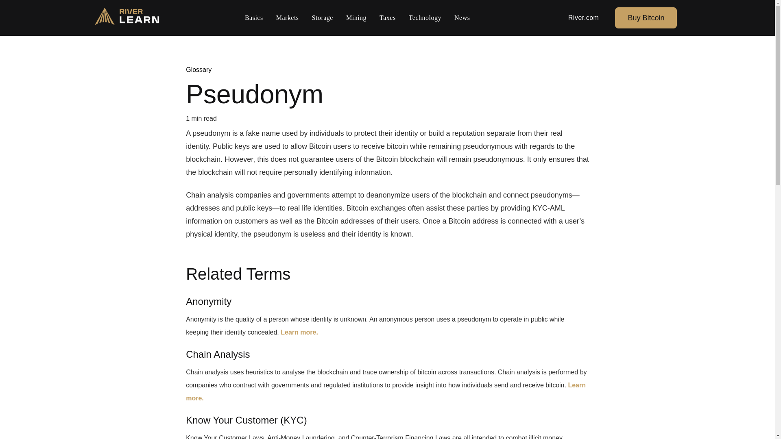 This screenshot has height=439, width=781. I want to click on Basics, so click(254, 18).